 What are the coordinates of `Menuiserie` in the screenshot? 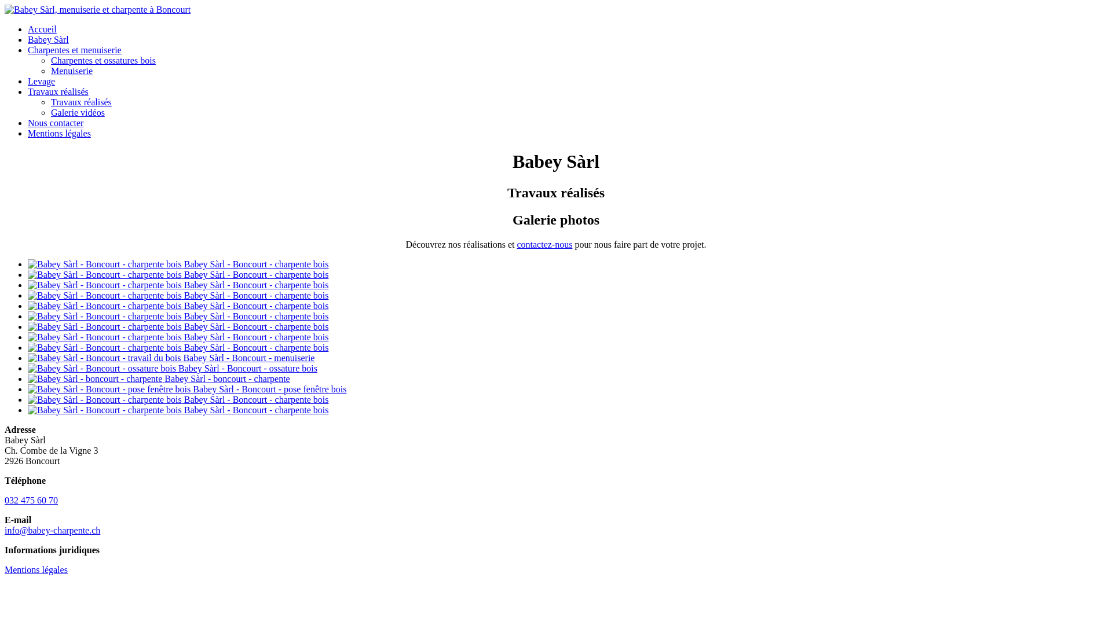 It's located at (72, 71).